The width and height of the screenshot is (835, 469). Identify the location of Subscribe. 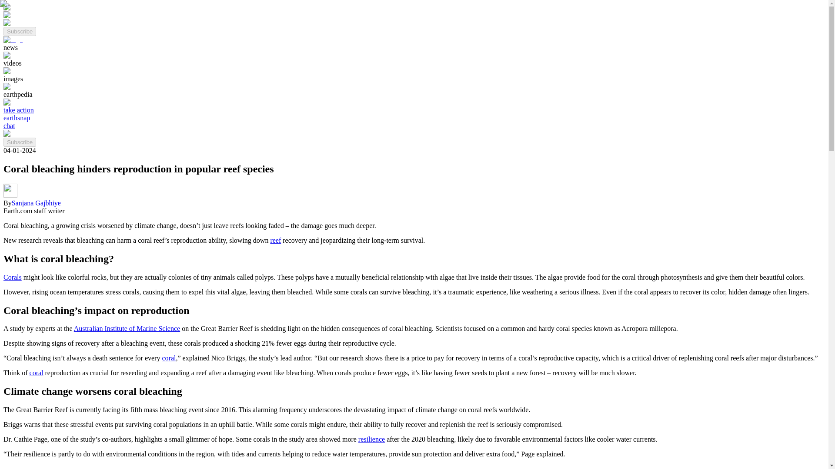
(19, 142).